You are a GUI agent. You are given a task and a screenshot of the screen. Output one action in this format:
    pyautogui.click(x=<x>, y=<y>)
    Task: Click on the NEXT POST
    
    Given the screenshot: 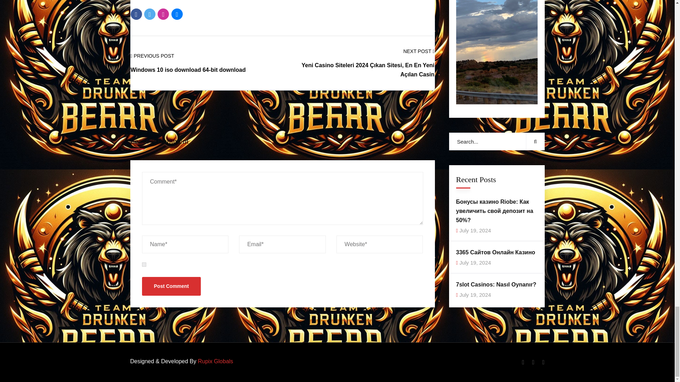 What is the action you would take?
    pyautogui.click(x=419, y=51)
    